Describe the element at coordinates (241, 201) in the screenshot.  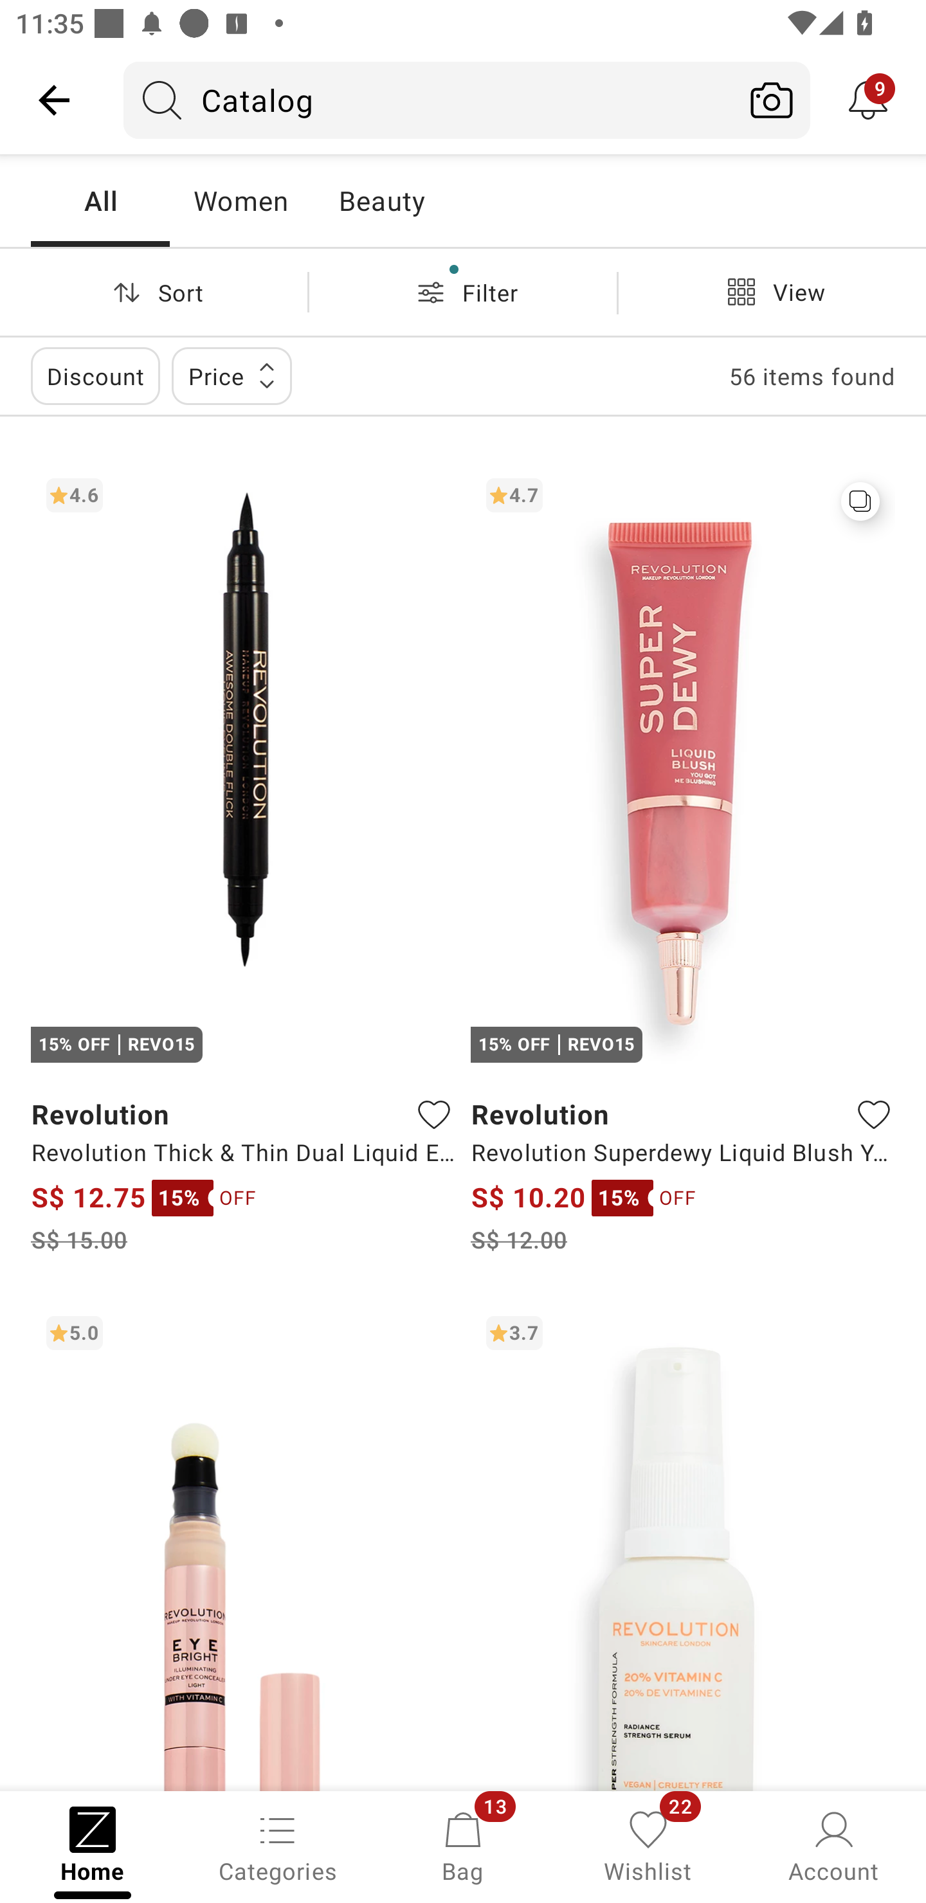
I see `Women` at that location.